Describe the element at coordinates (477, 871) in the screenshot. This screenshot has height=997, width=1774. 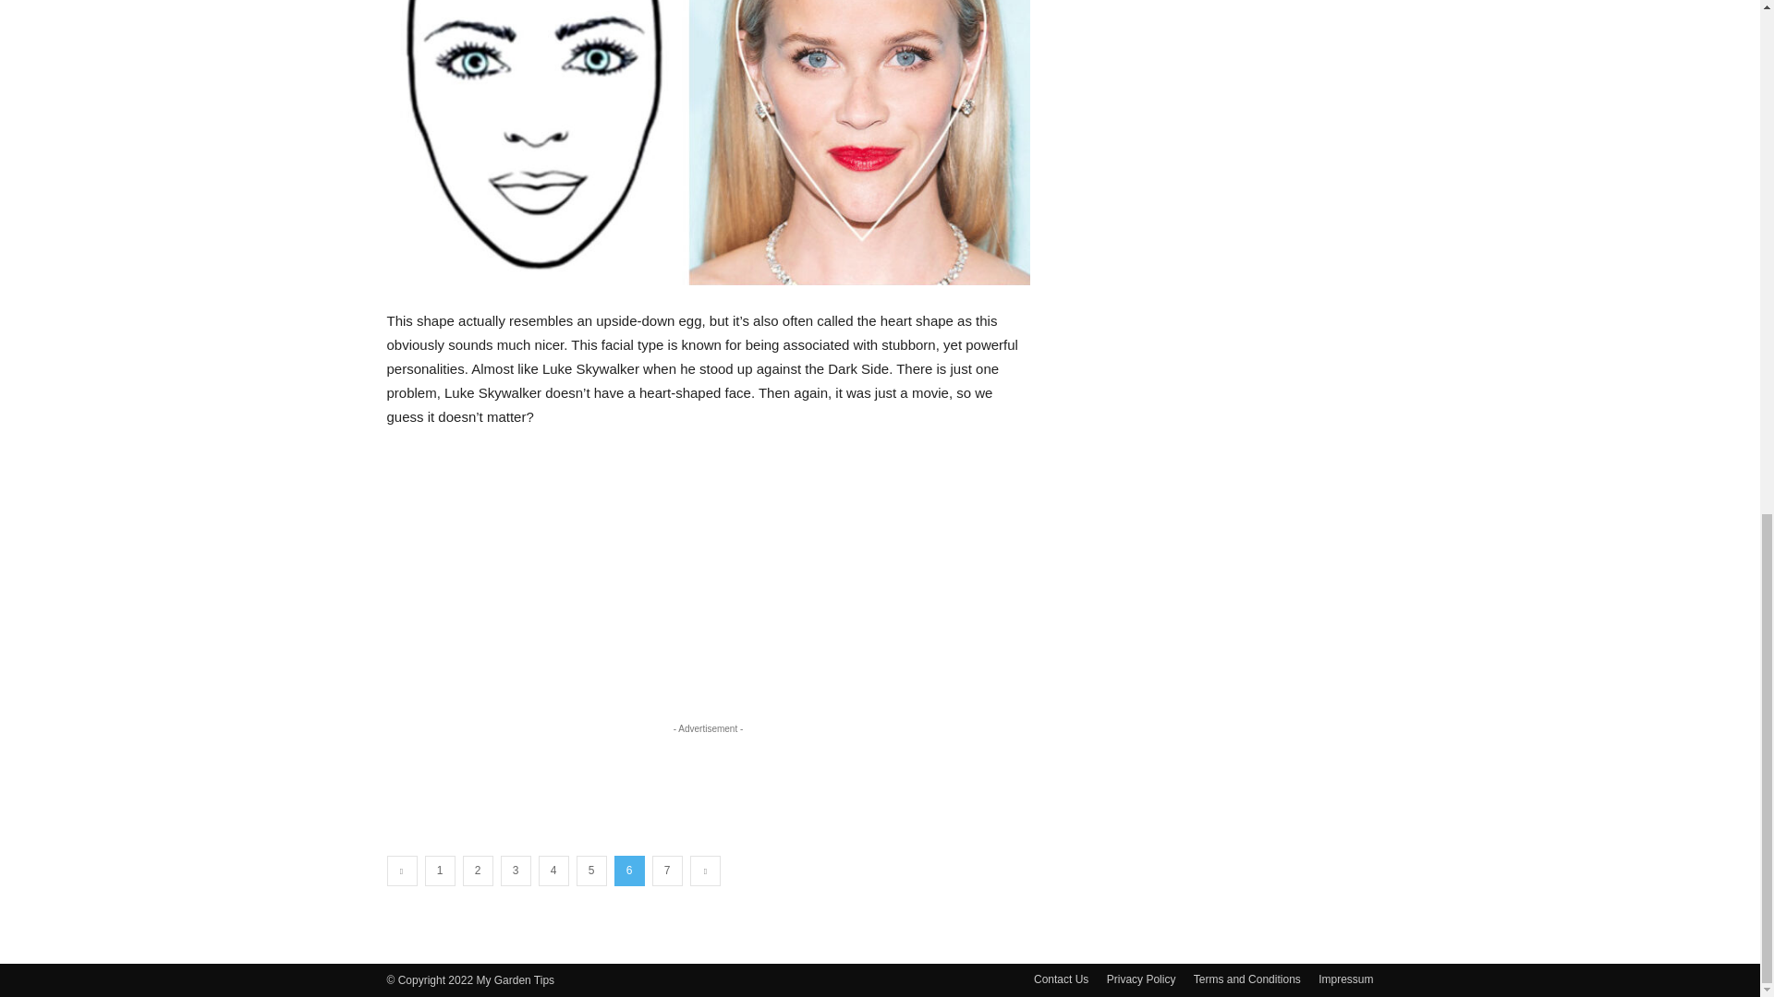
I see `2` at that location.